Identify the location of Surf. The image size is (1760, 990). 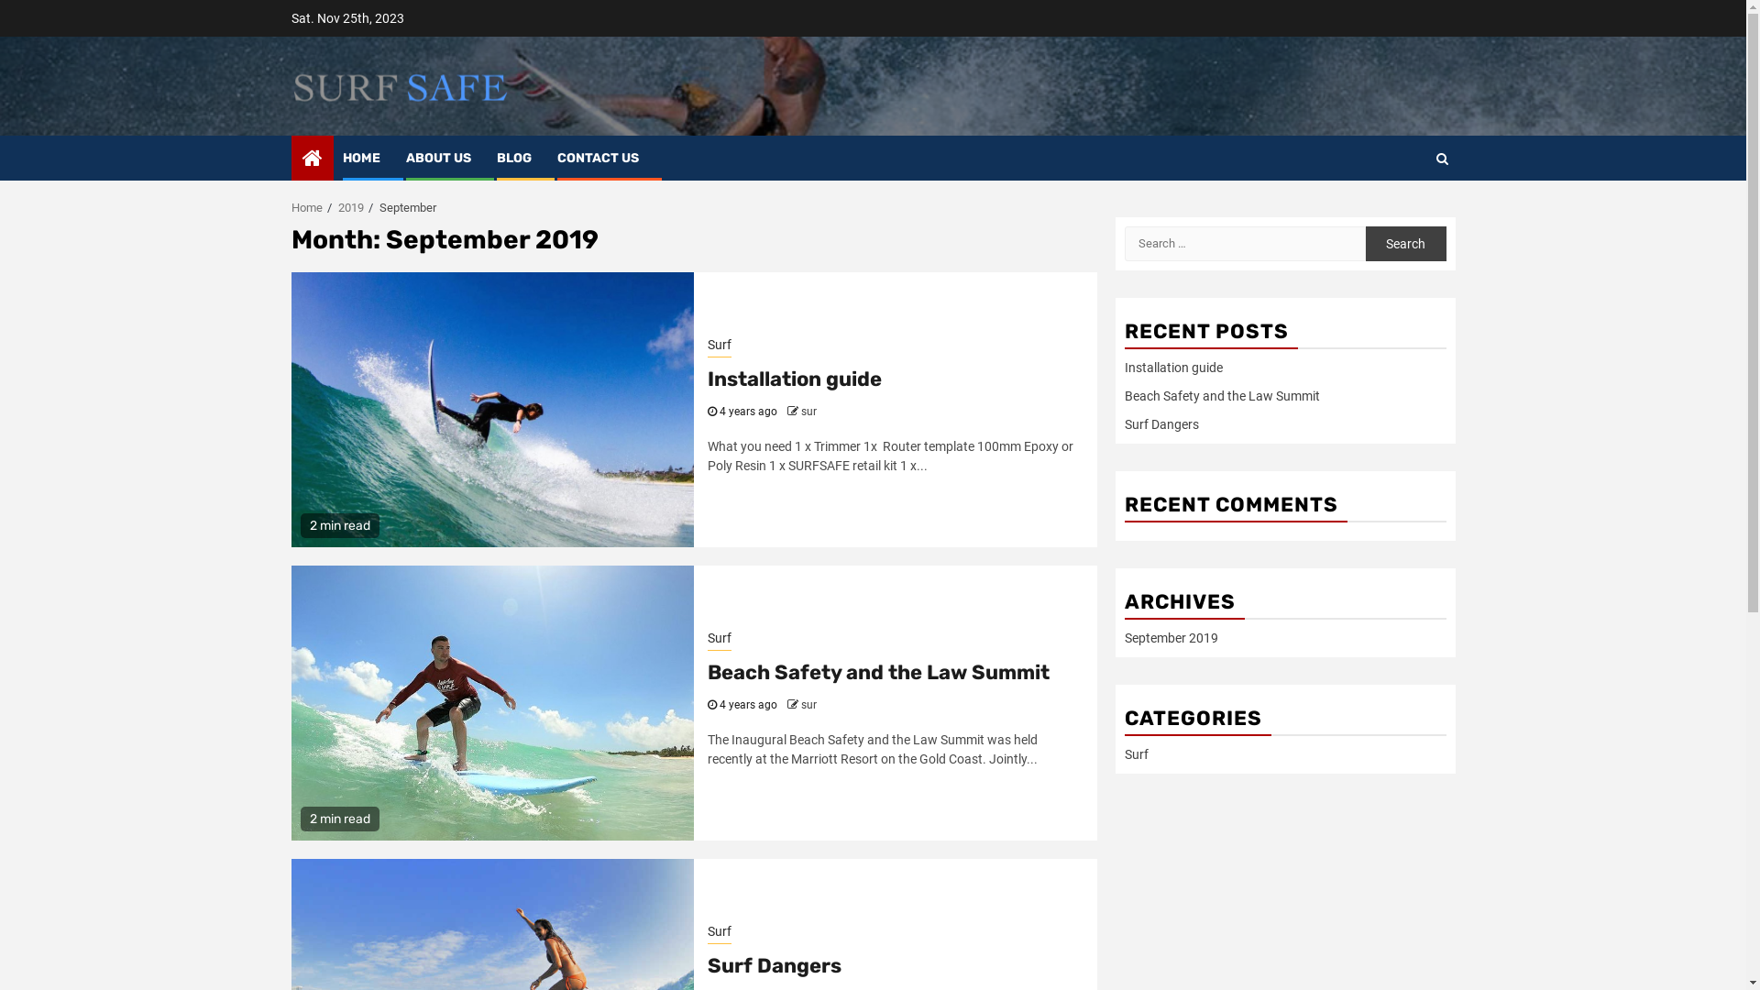
(720, 640).